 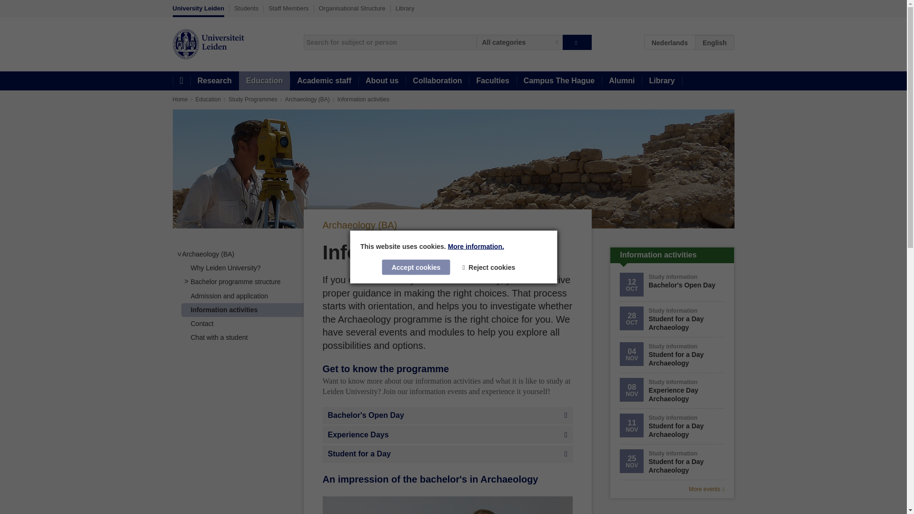 What do you see at coordinates (577, 42) in the screenshot?
I see `Search` at bounding box center [577, 42].